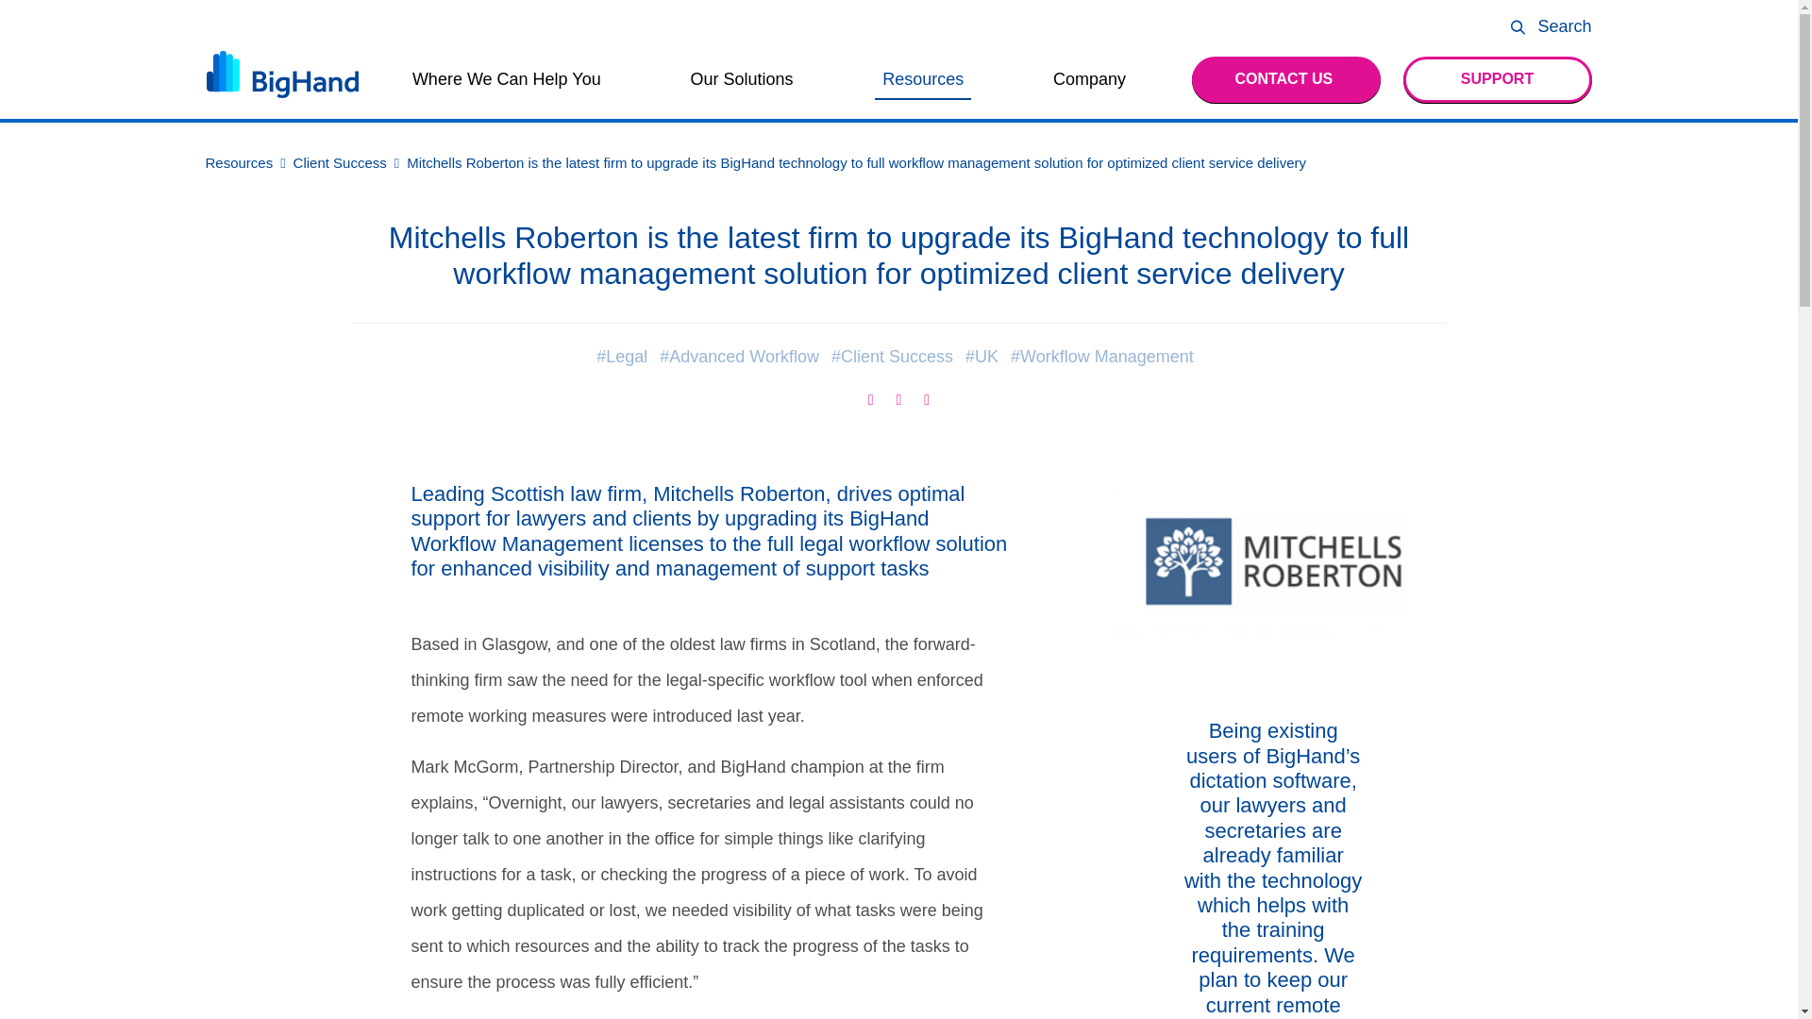 Image resolution: width=1812 pixels, height=1019 pixels. Describe the element at coordinates (742, 79) in the screenshot. I see `Our Solutions` at that location.